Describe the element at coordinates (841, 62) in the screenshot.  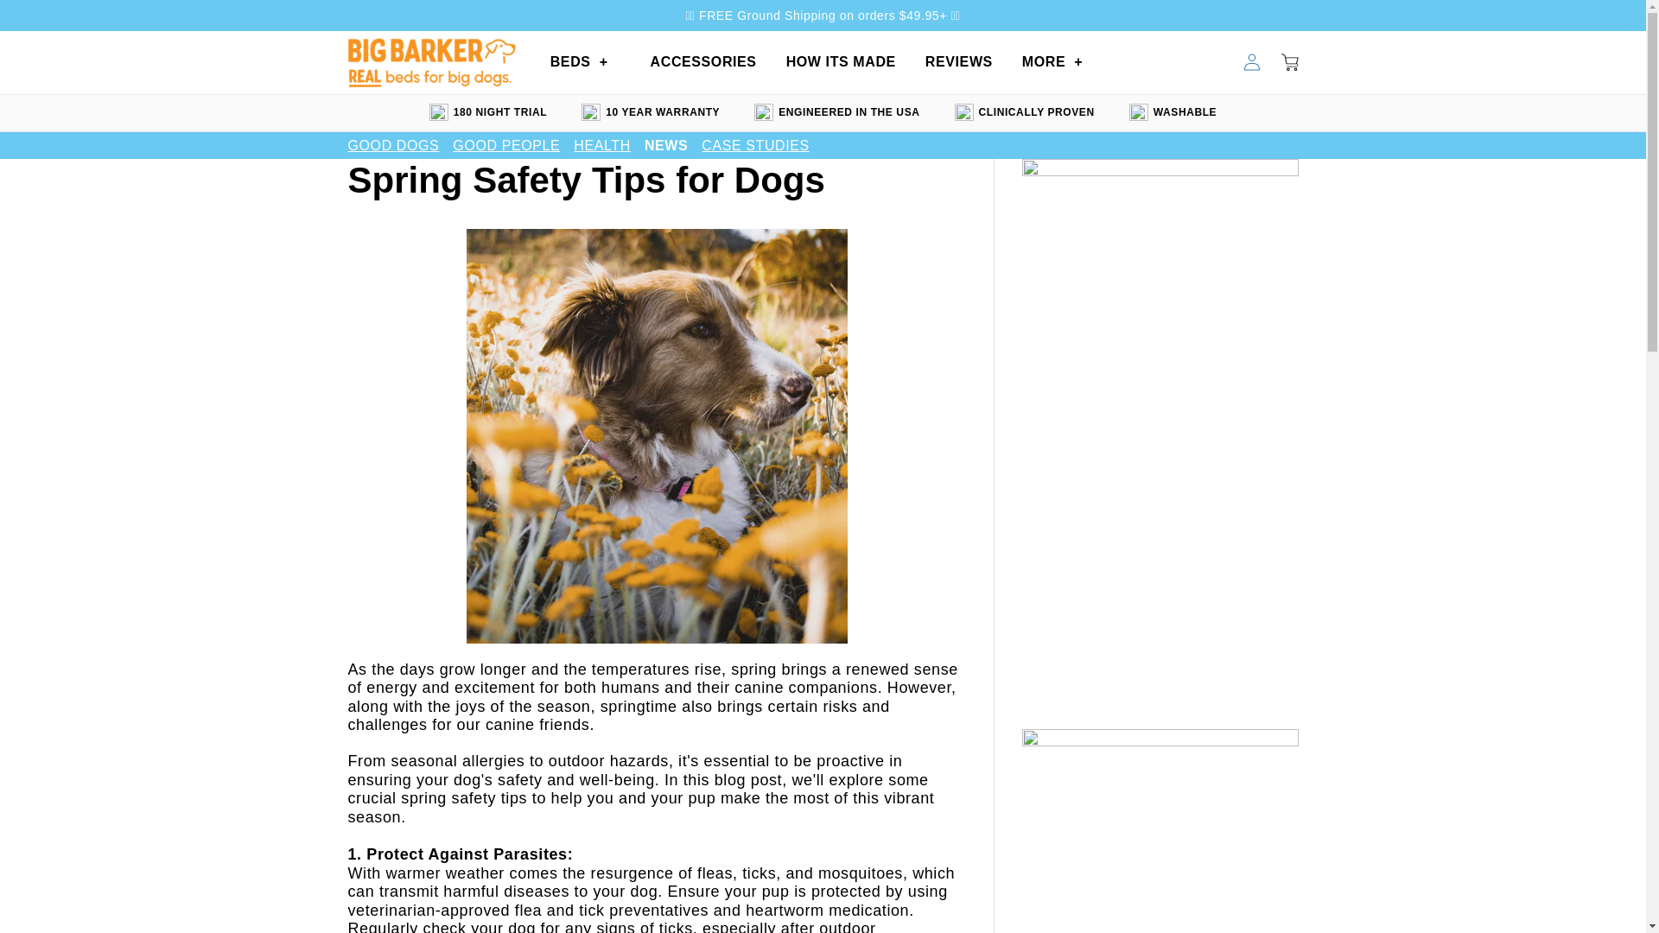
I see `HOW ITS MADE` at that location.